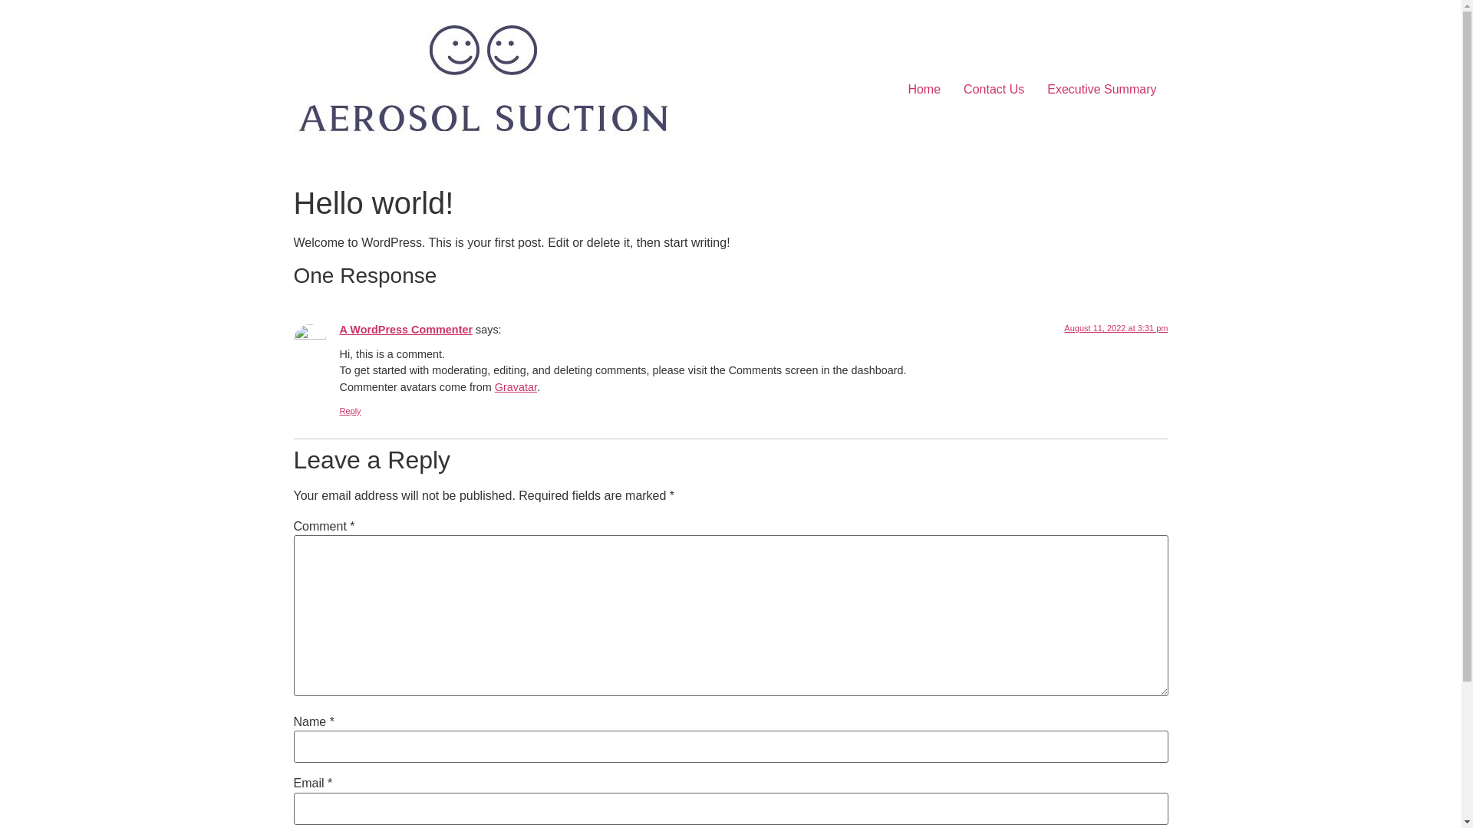 The width and height of the screenshot is (1473, 828). What do you see at coordinates (350, 411) in the screenshot?
I see `Reply` at bounding box center [350, 411].